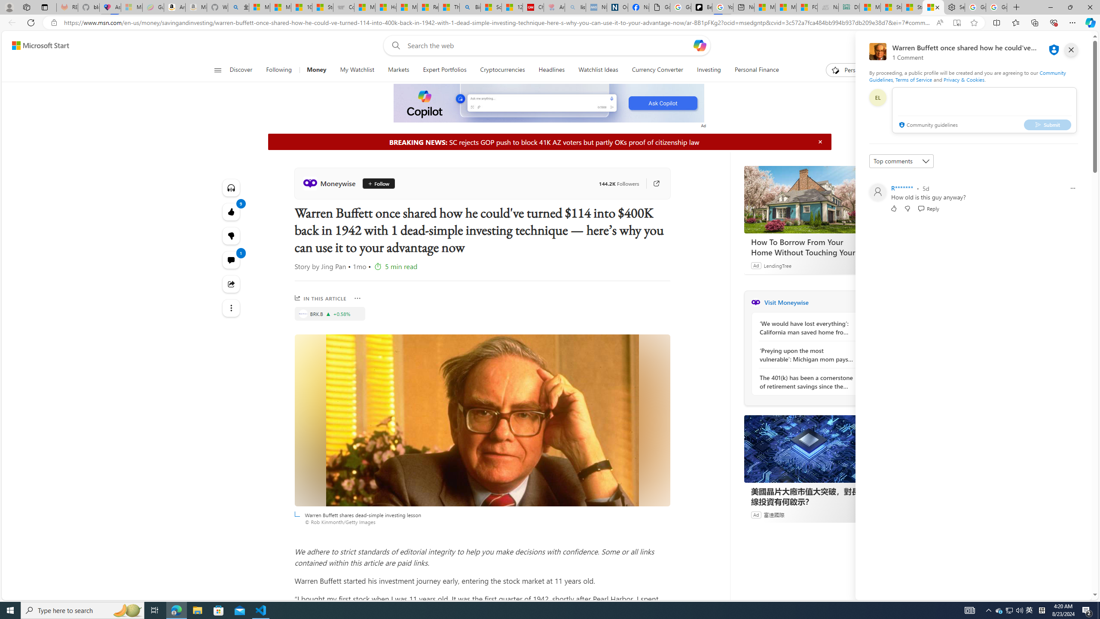 This screenshot has height=619, width=1100. What do you see at coordinates (901, 161) in the screenshot?
I see `Sort comments by` at bounding box center [901, 161].